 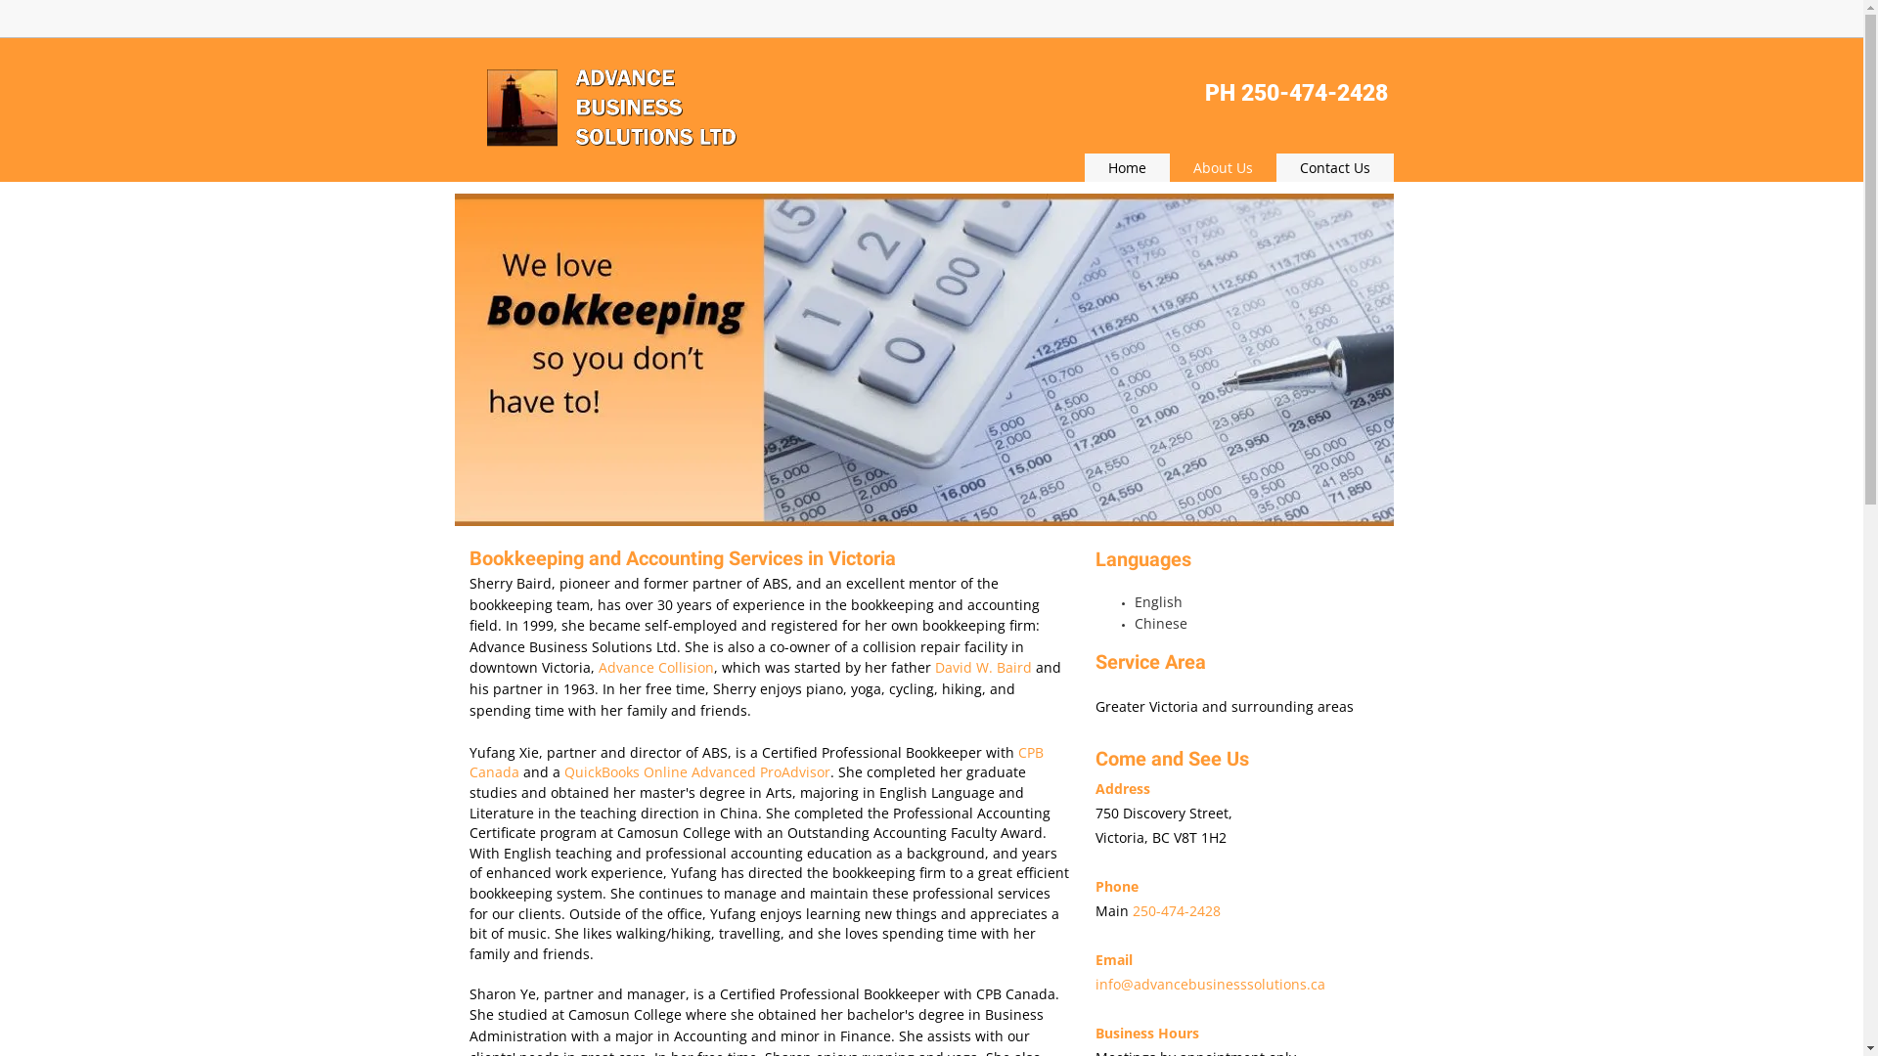 I want to click on About Us, so click(x=1223, y=168).